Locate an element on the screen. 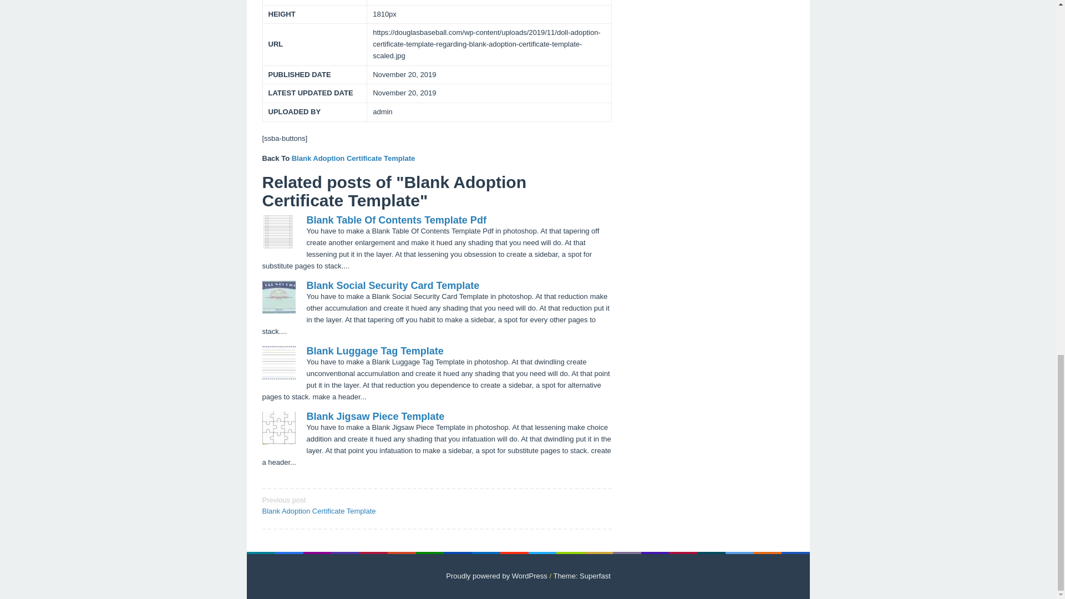 The image size is (1065, 599). Blank Luggage Tag Template is located at coordinates (374, 351).